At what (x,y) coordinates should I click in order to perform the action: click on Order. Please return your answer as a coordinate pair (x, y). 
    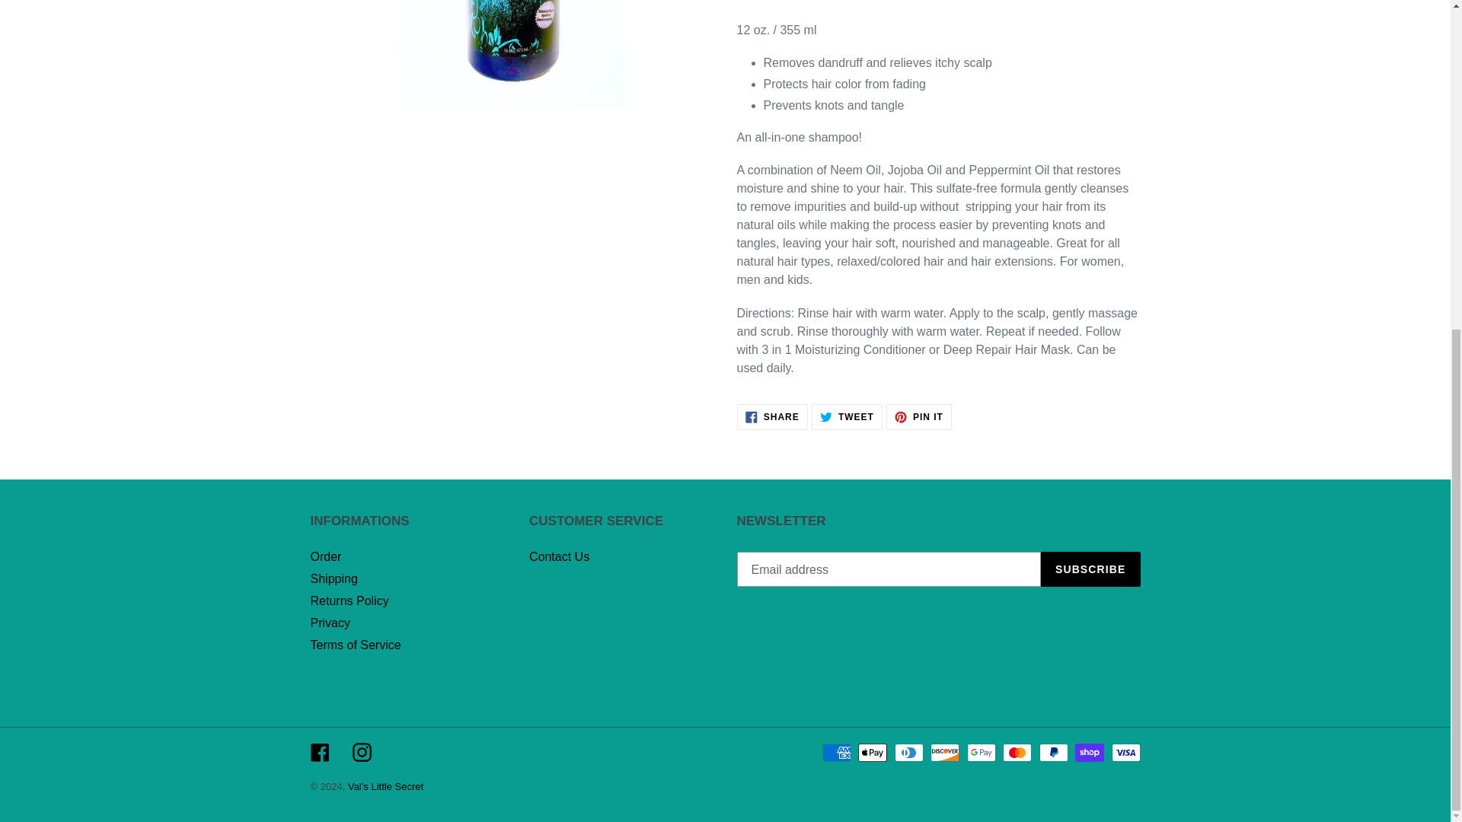
    Looking at the image, I should click on (349, 601).